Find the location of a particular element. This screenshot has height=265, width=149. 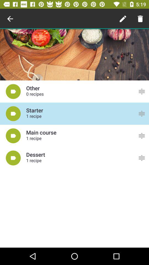

click on the pencil icon left to delete icon at the right top corner is located at coordinates (123, 19).